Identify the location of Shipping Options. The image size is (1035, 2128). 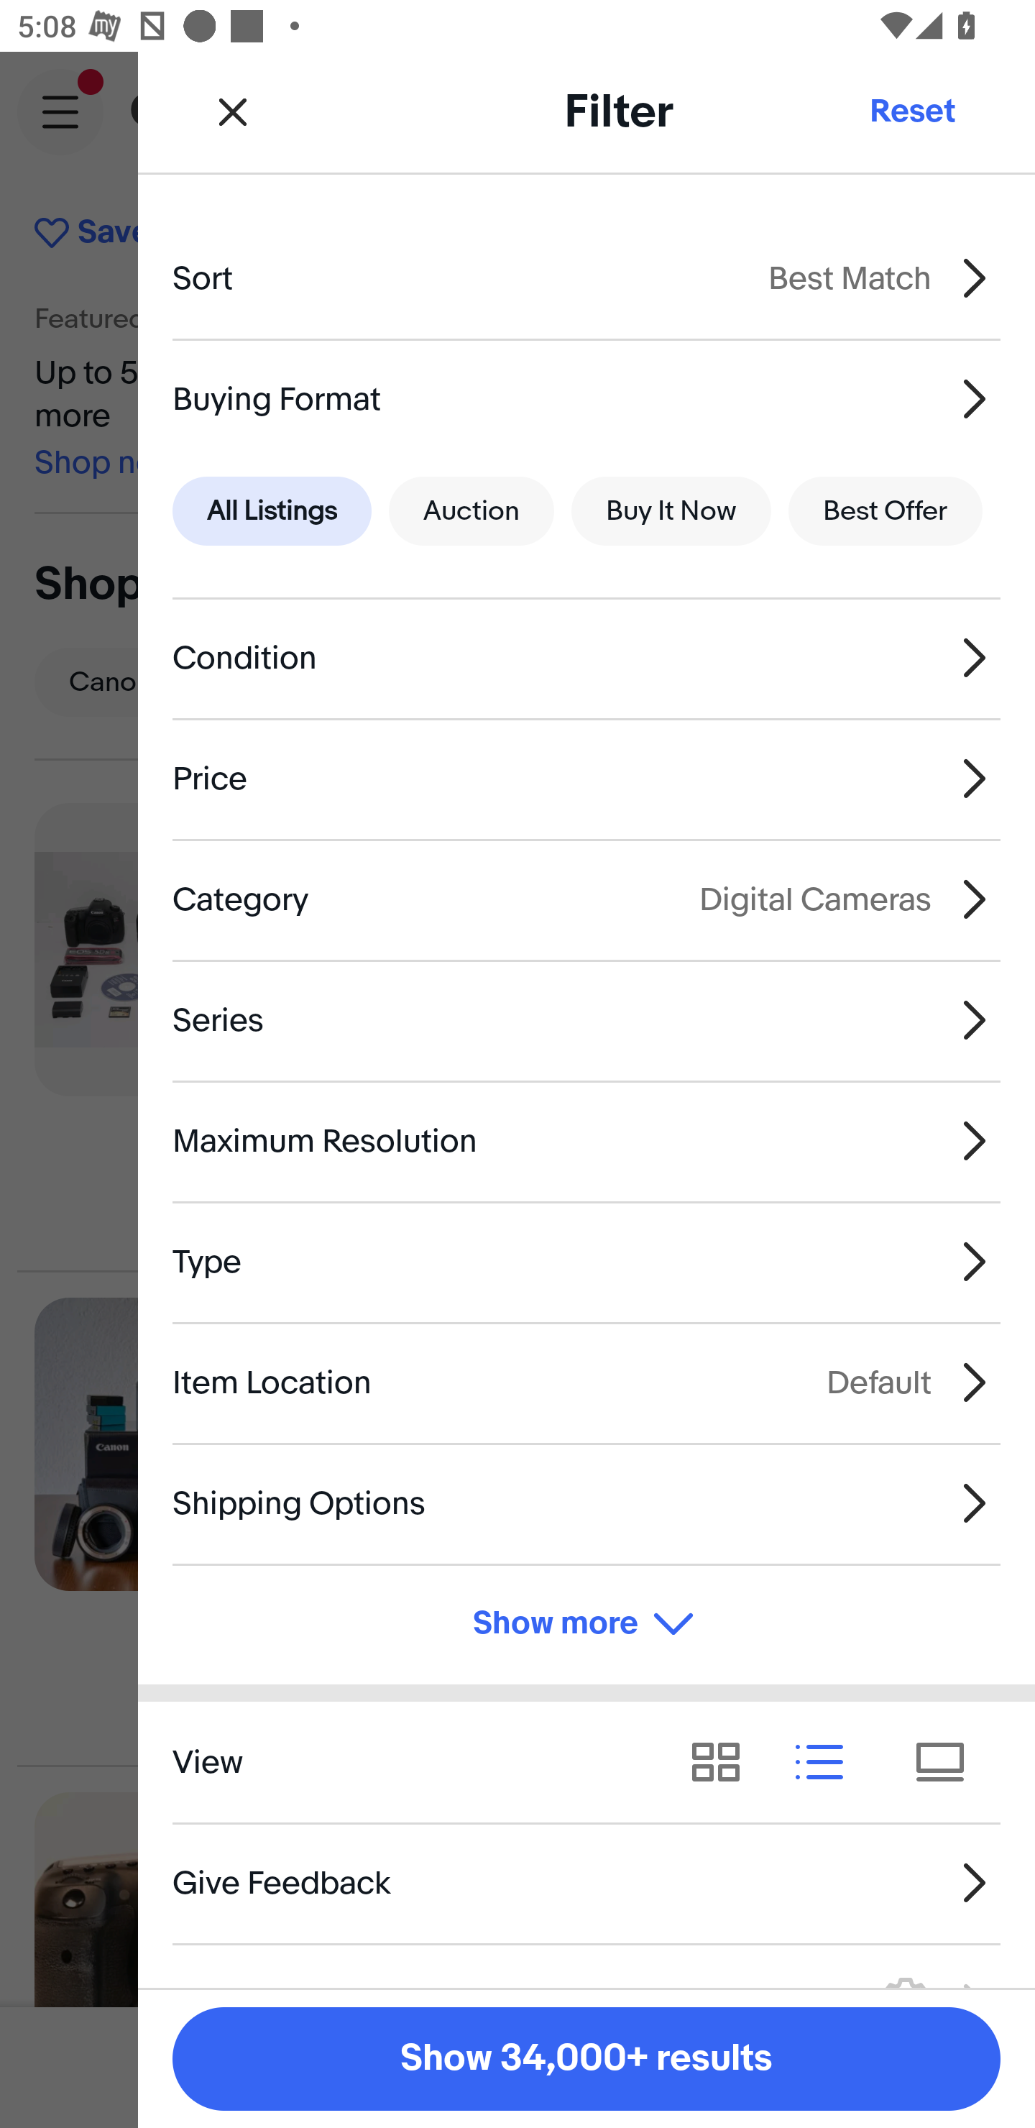
(586, 1503).